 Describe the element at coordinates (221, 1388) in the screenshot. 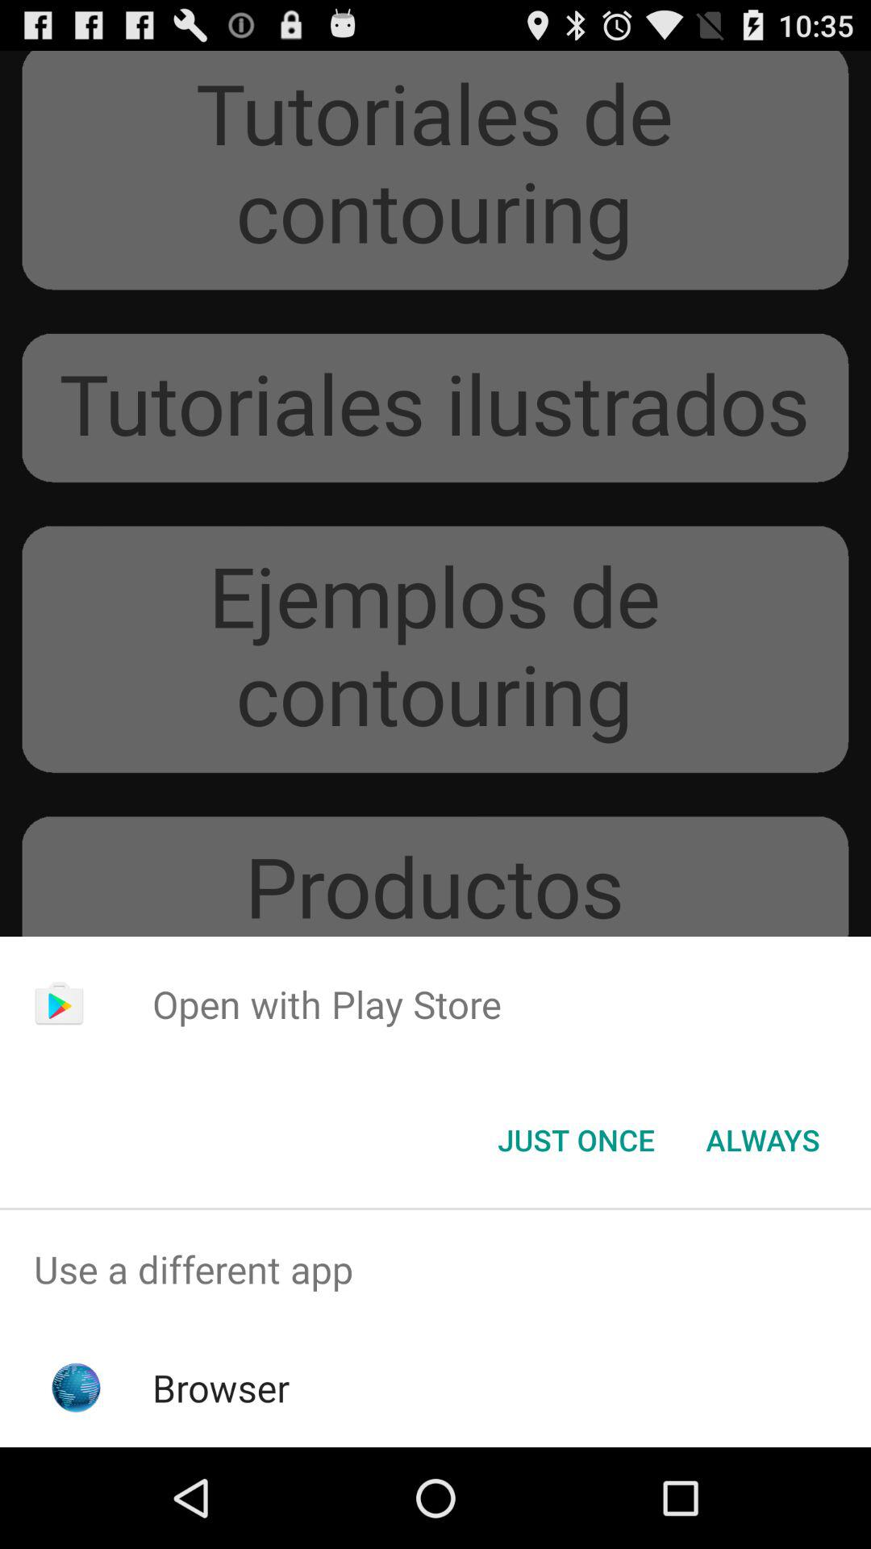

I see `swipe to browser icon` at that location.